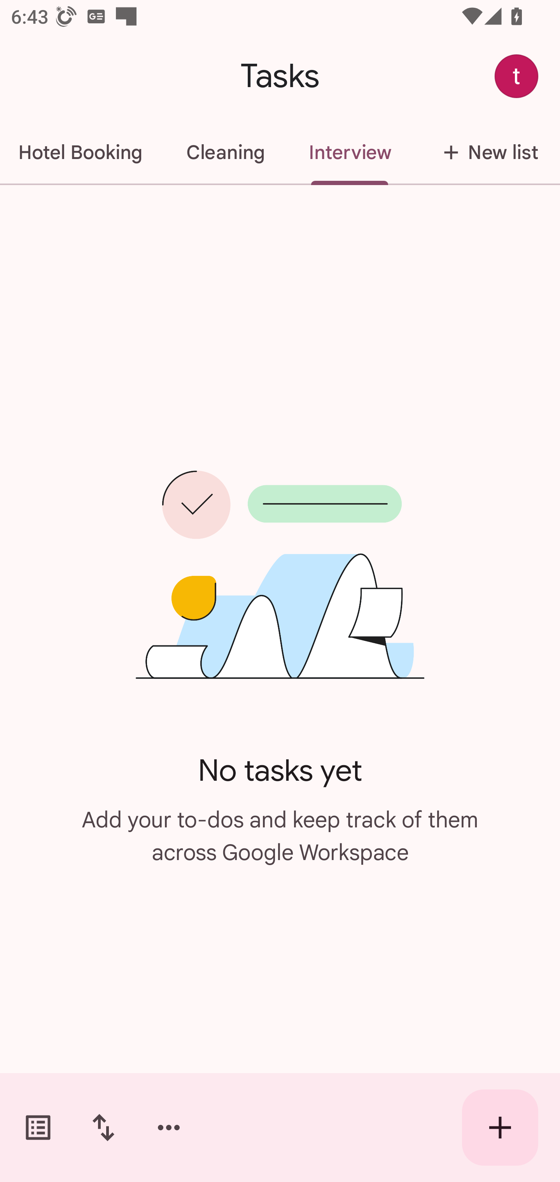  Describe the element at coordinates (82, 152) in the screenshot. I see `Hotel Booking` at that location.